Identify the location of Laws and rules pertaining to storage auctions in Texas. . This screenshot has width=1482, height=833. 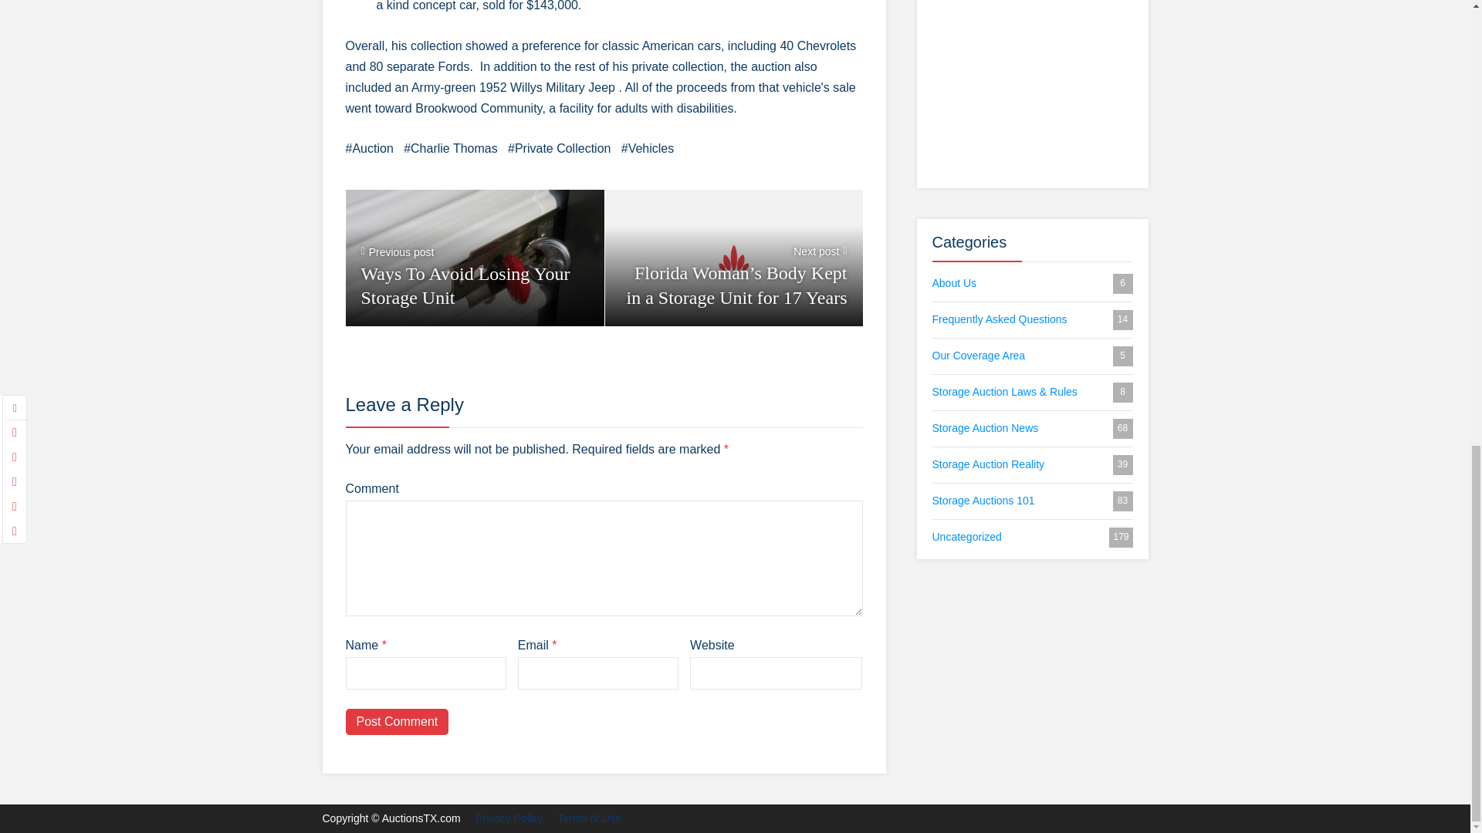
(1033, 392).